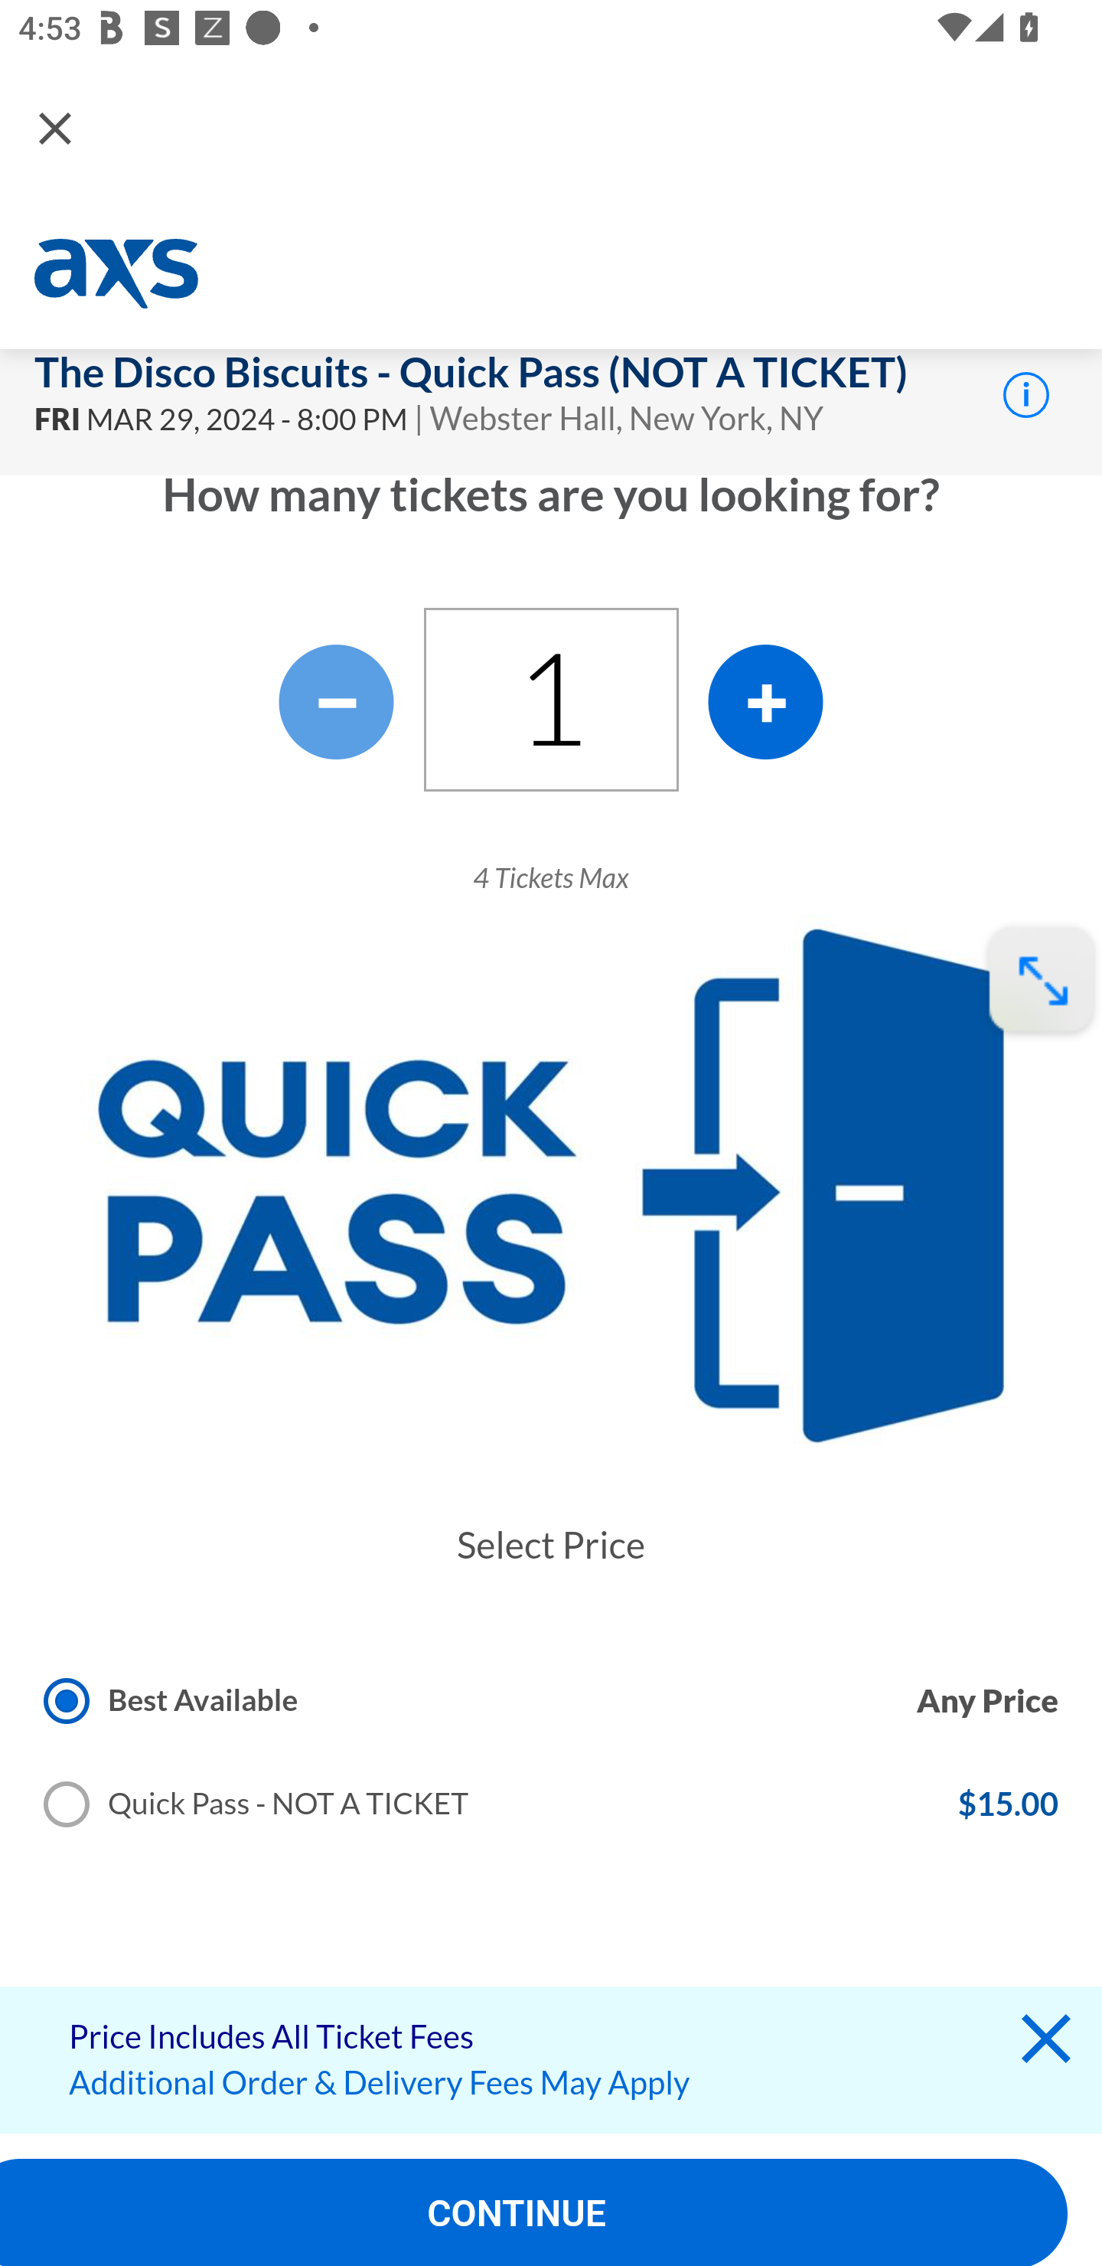 The image size is (1102, 2266). I want to click on Plus, so click(765, 702).